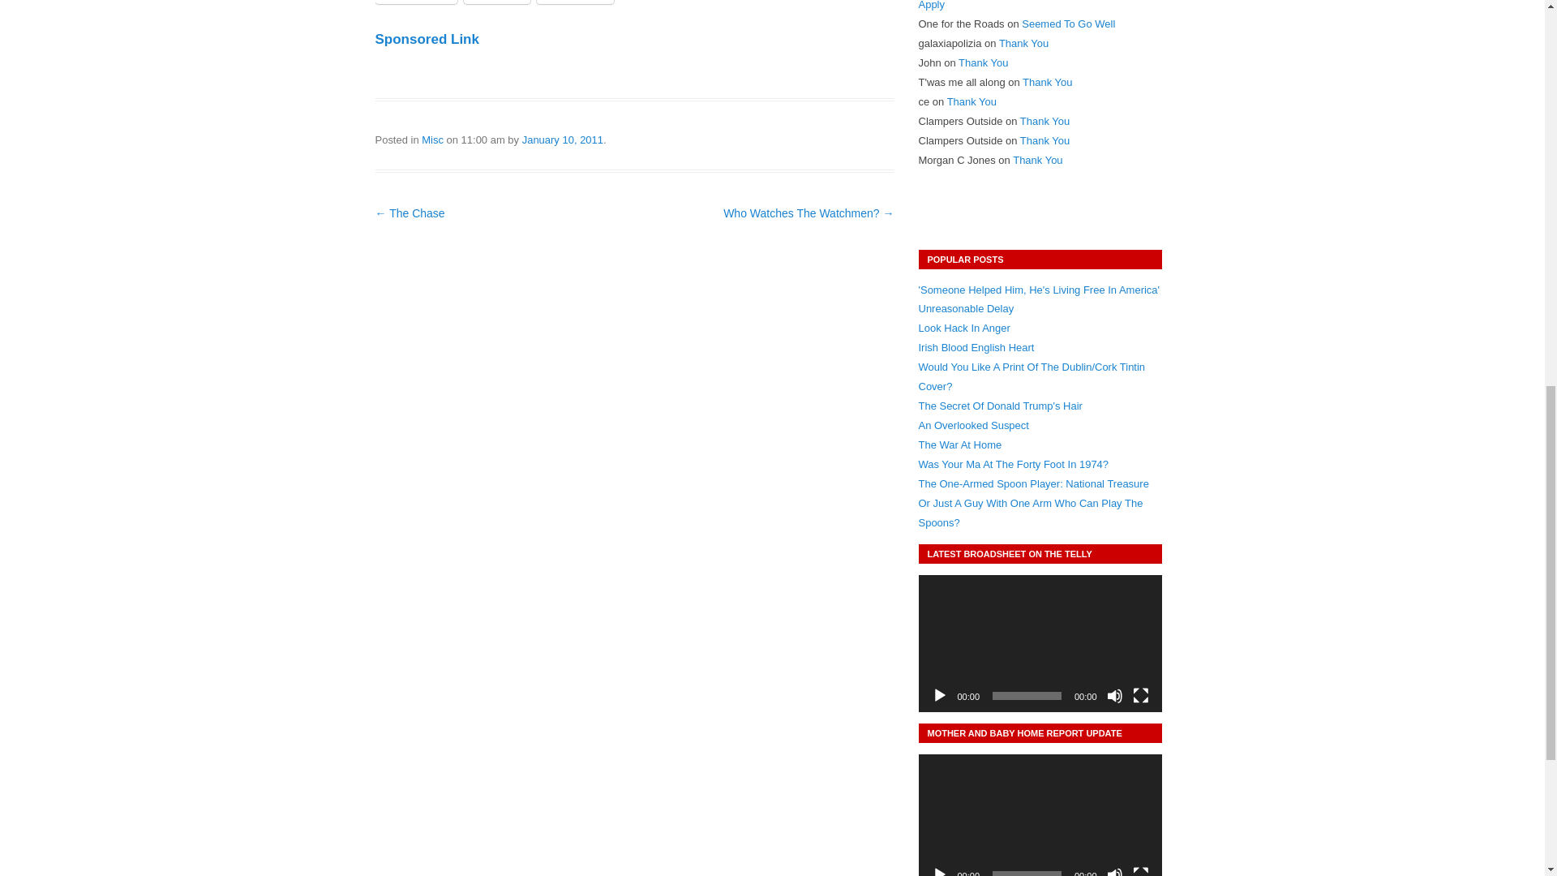 This screenshot has width=1557, height=876. Describe the element at coordinates (563, 140) in the screenshot. I see `January 10, 2011` at that location.